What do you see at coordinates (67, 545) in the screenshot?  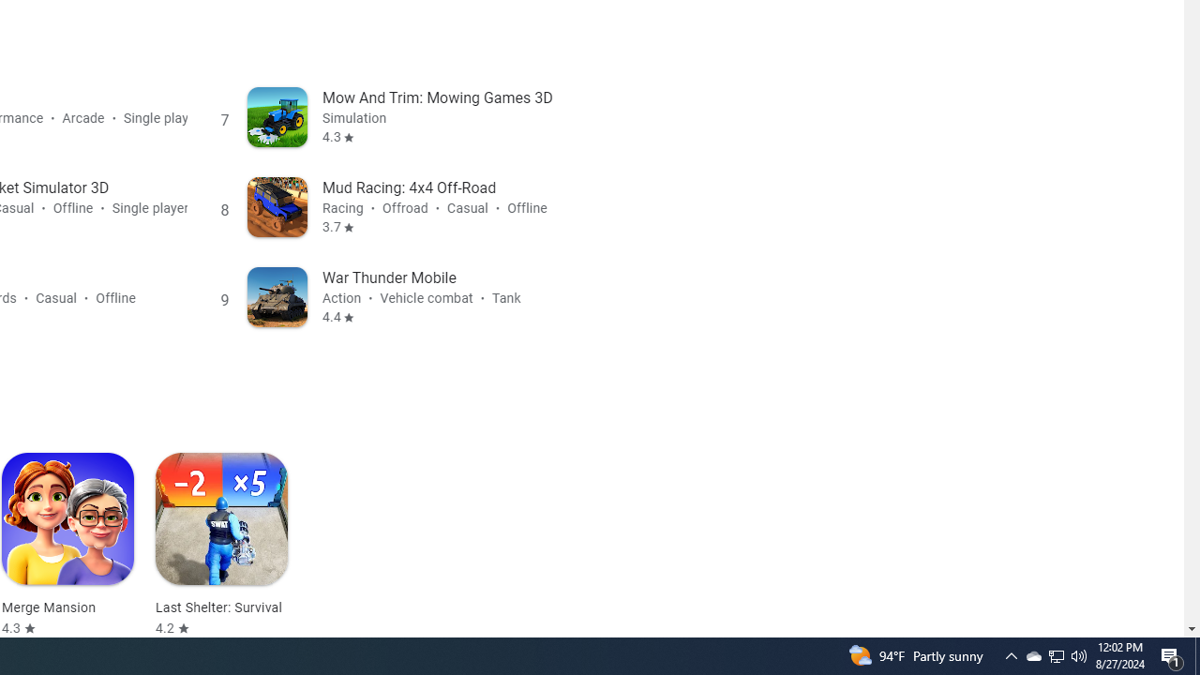 I see `Merge Mansion Rated 4.3 stars out of five stars` at bounding box center [67, 545].